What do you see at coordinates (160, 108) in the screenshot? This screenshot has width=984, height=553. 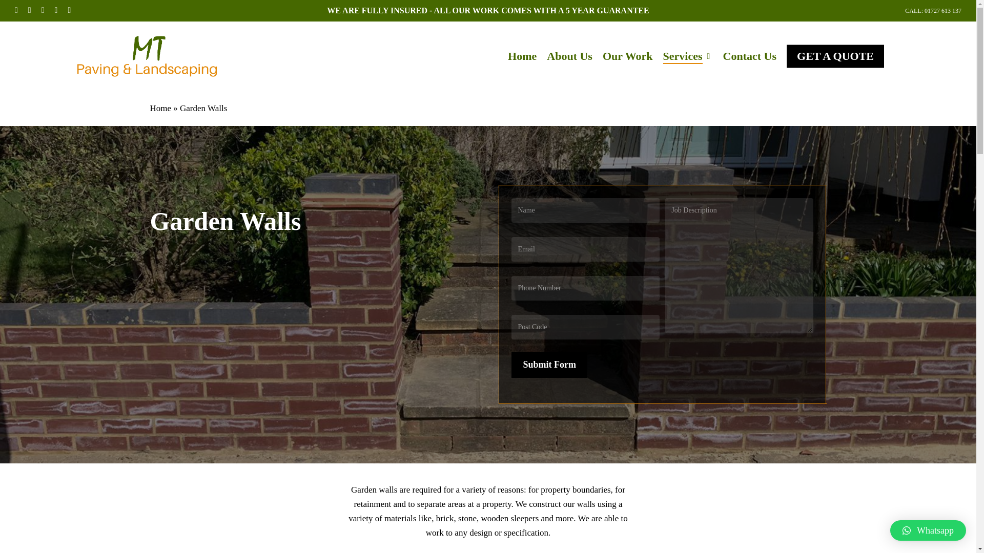 I see `Home` at bounding box center [160, 108].